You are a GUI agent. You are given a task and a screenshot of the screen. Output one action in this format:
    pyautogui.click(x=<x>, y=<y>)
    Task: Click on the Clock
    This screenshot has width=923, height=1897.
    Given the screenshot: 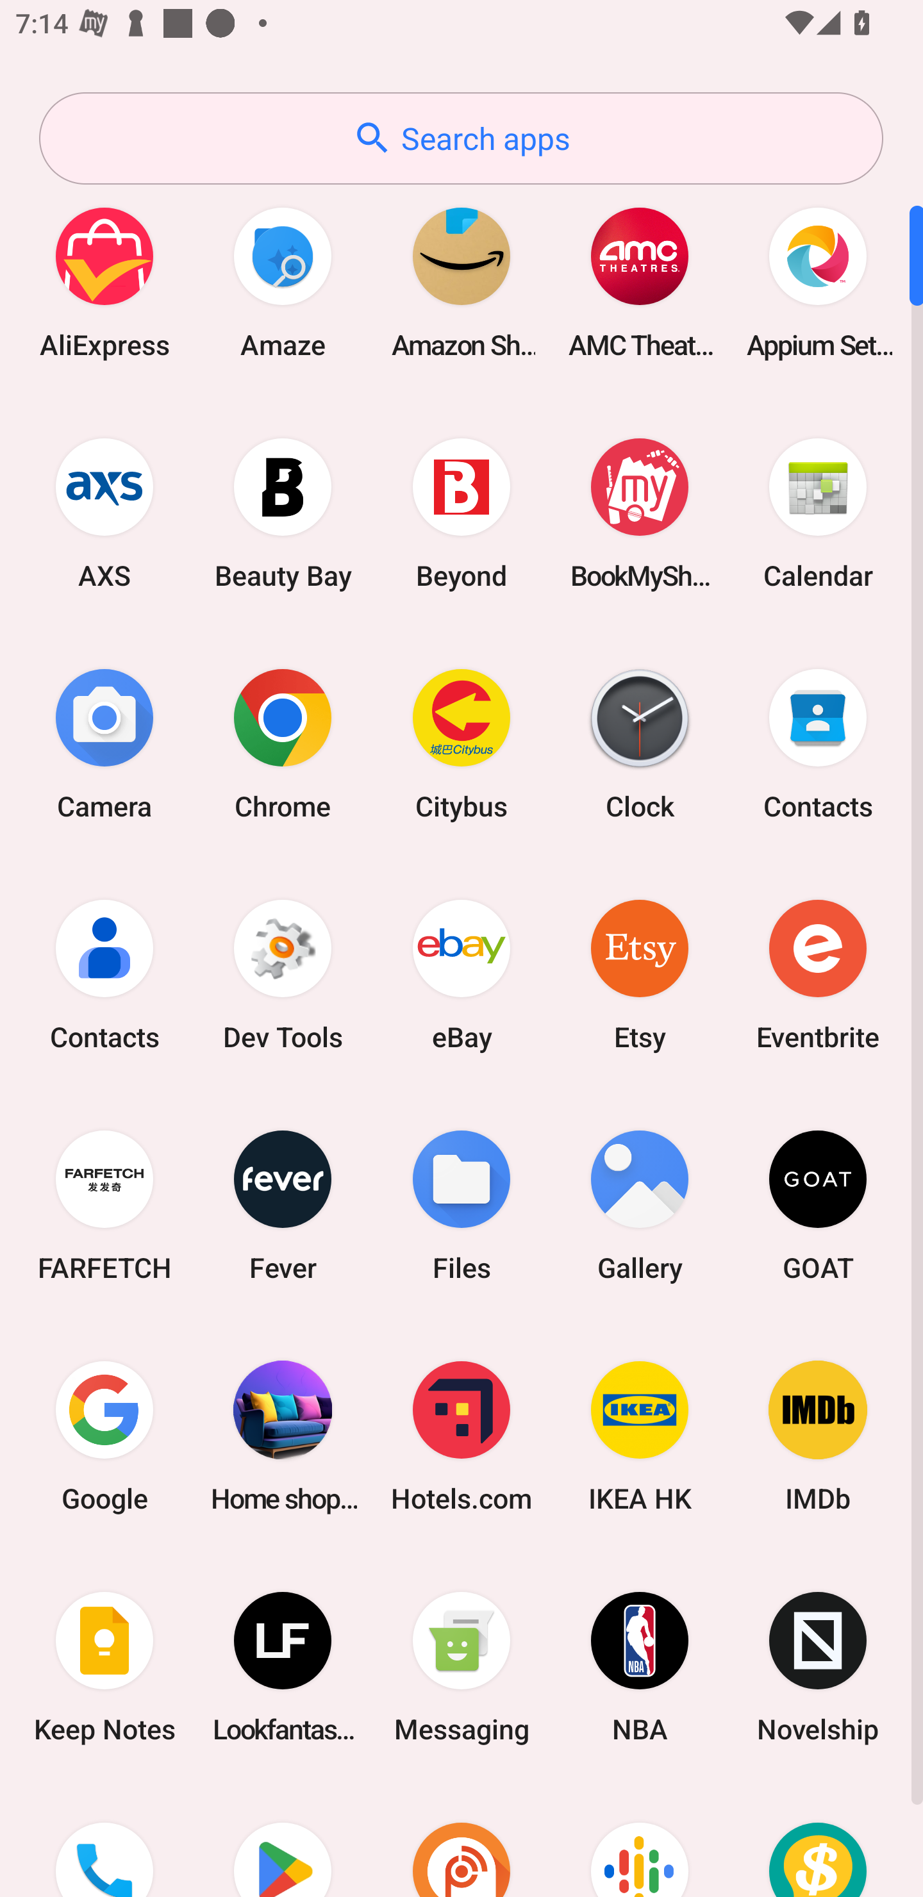 What is the action you would take?
    pyautogui.click(x=640, y=743)
    